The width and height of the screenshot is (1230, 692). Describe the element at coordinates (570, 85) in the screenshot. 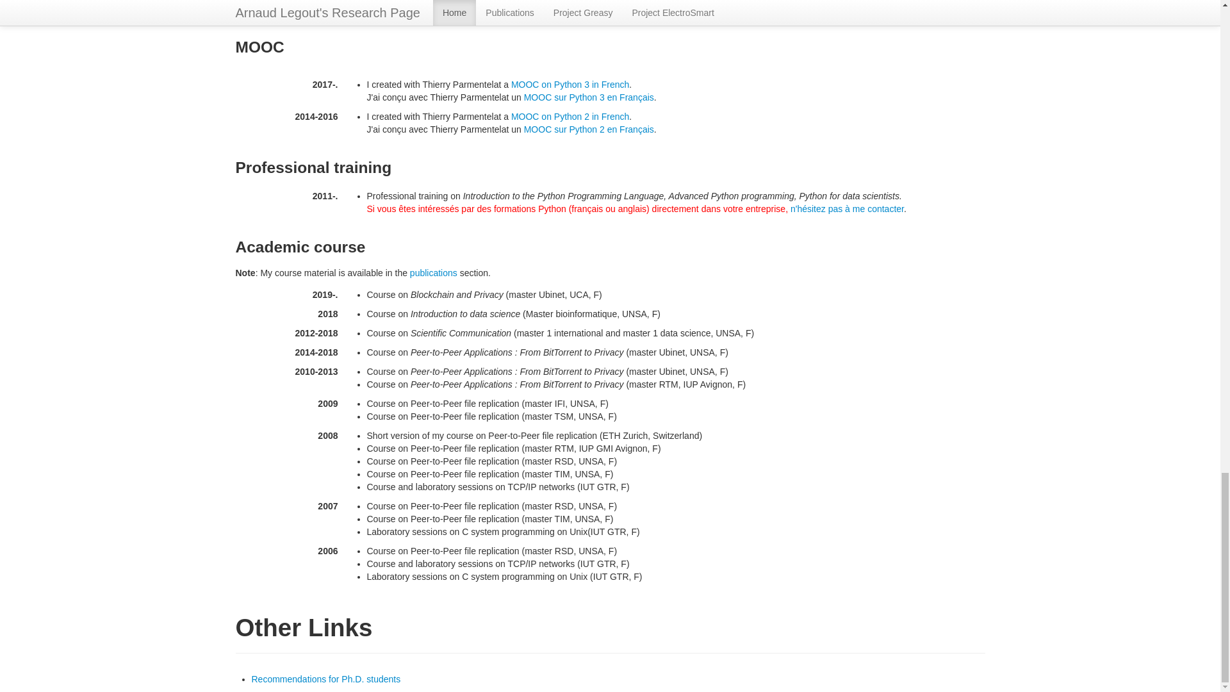

I see `MOOC on Python 3 in French` at that location.